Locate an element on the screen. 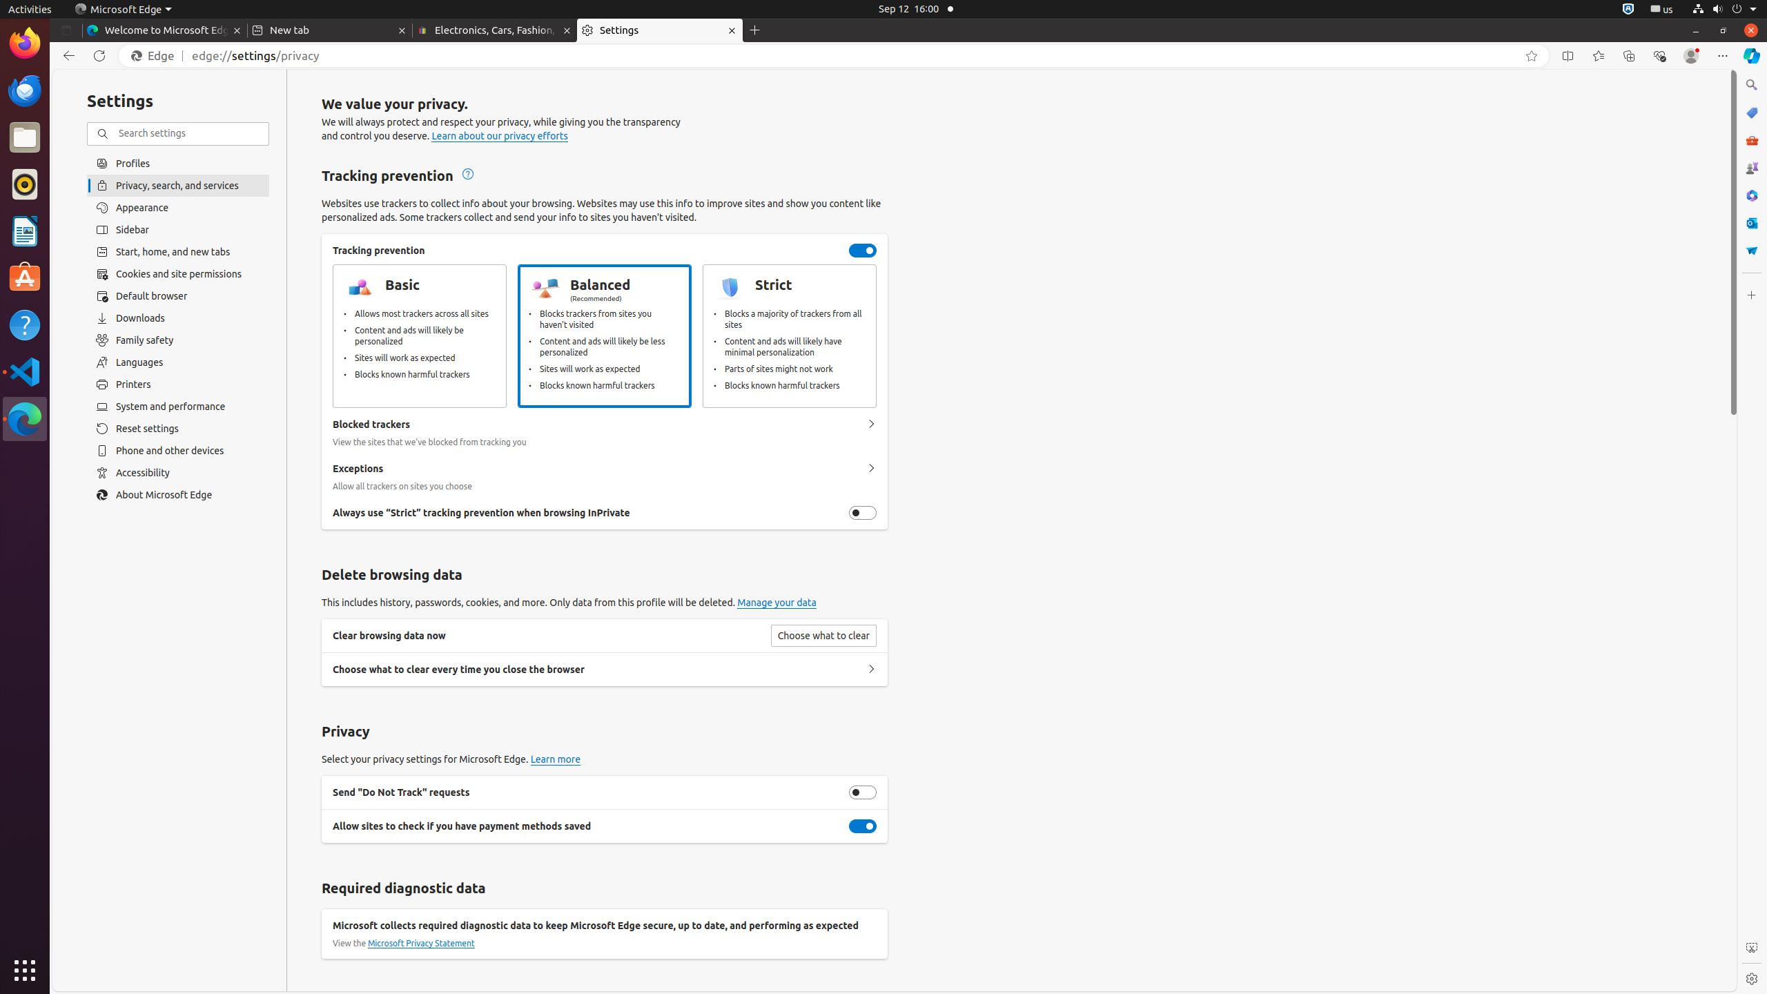 The image size is (1767, 994). Cookies and site permissions is located at coordinates (178, 274).